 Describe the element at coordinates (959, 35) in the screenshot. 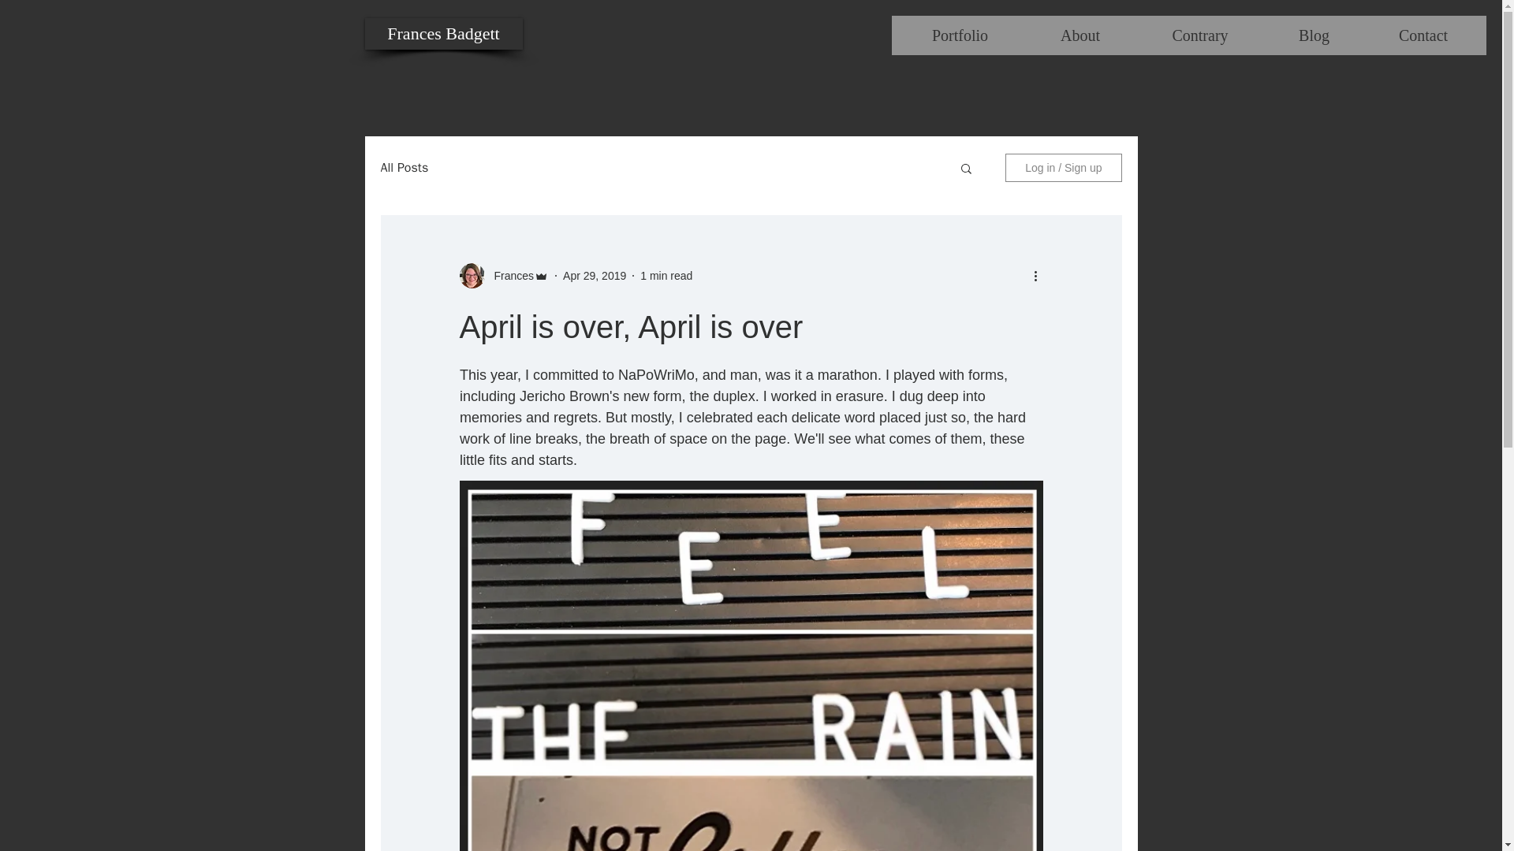

I see `Portfolio` at that location.